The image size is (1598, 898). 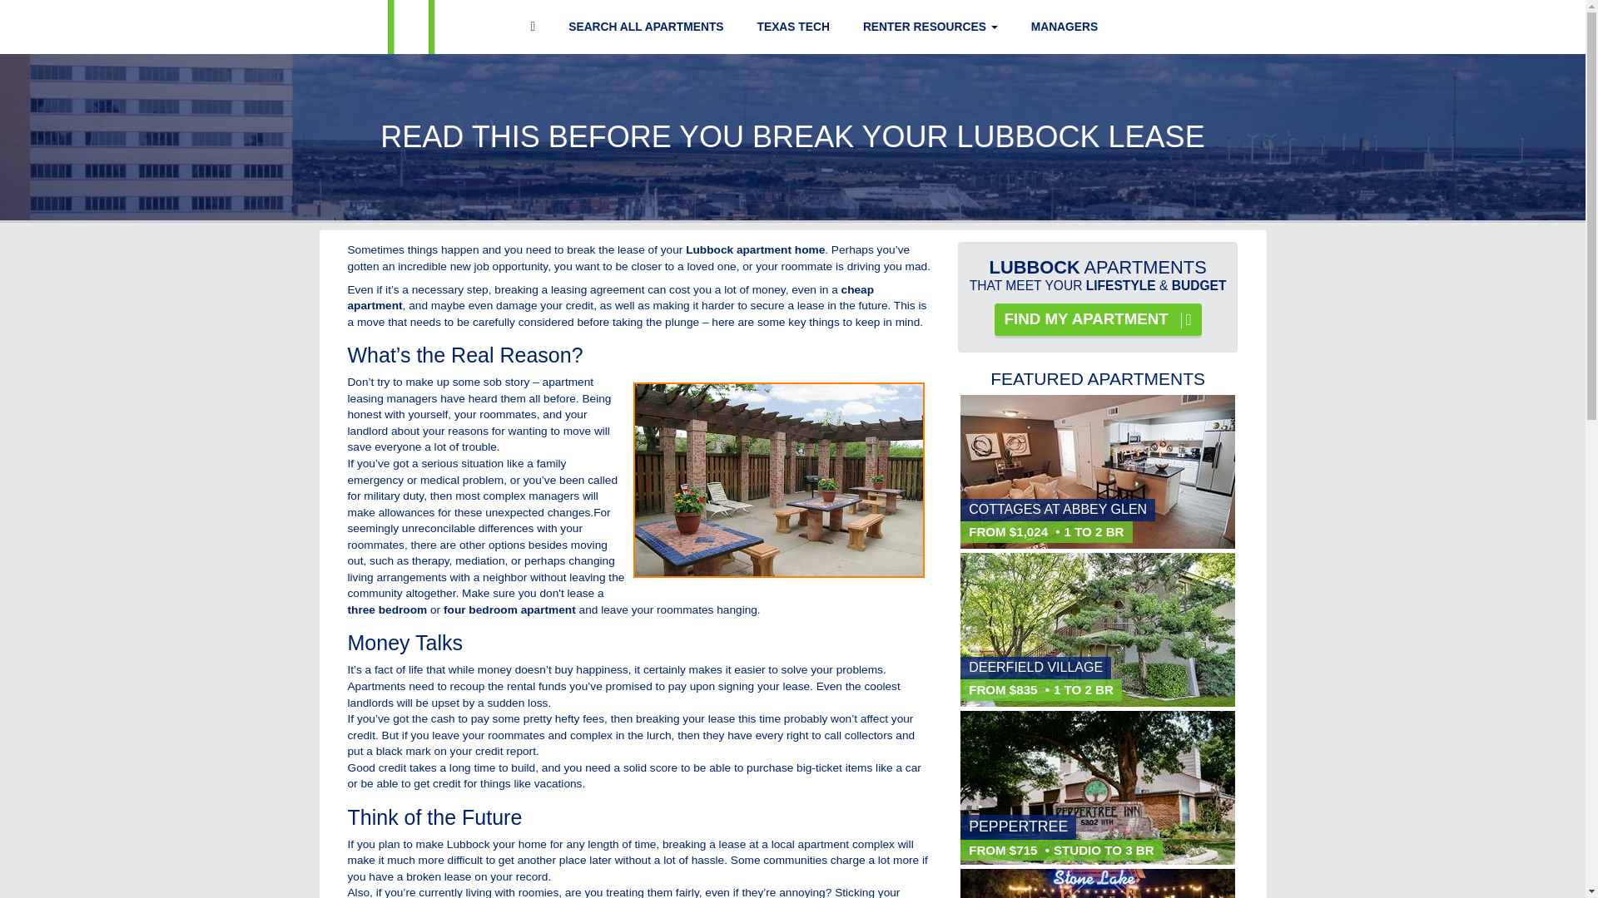 What do you see at coordinates (611, 298) in the screenshot?
I see `cheap apartment` at bounding box center [611, 298].